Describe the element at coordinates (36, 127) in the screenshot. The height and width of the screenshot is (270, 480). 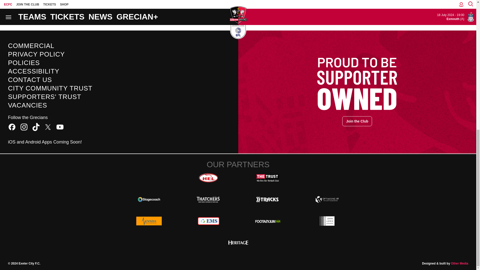
I see `TikTok icon` at that location.